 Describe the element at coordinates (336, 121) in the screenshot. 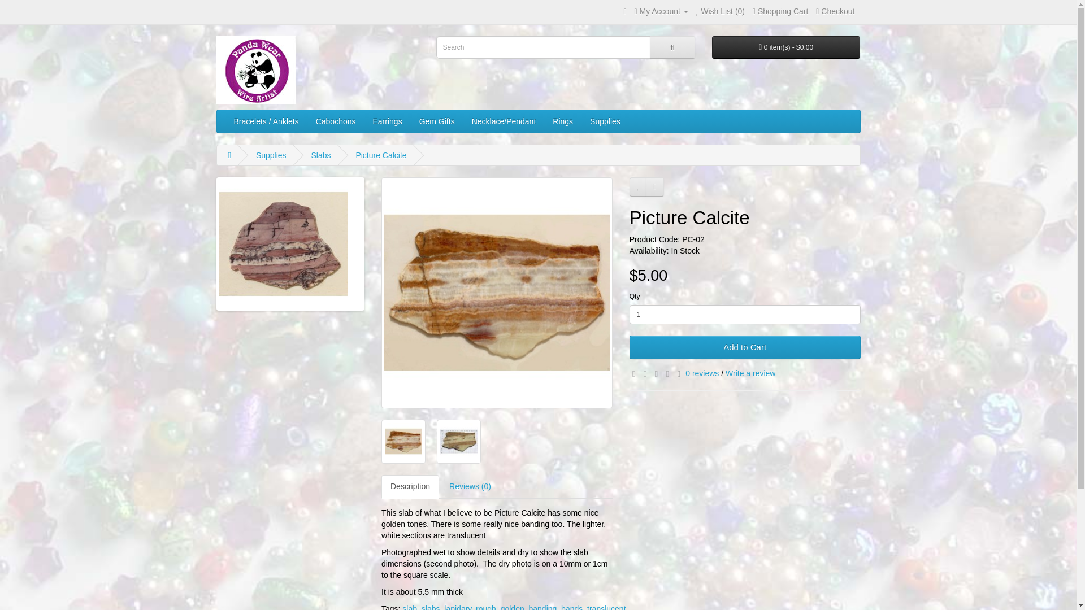

I see `Cabochons` at that location.